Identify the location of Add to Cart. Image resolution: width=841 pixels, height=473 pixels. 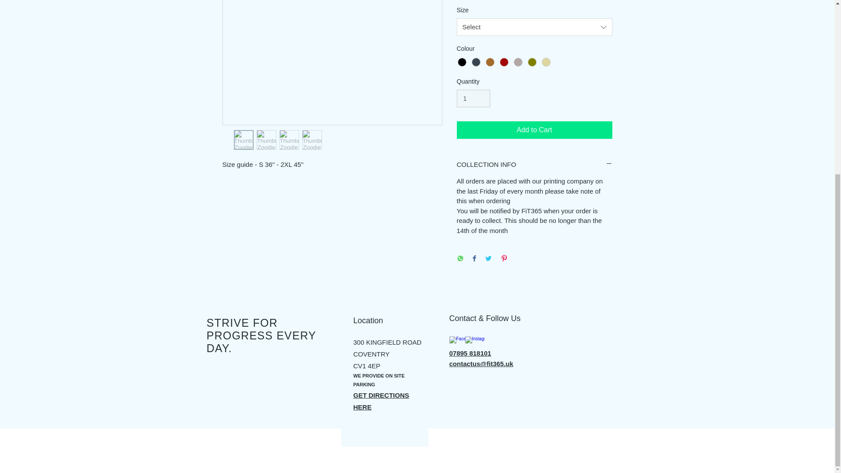
(534, 130).